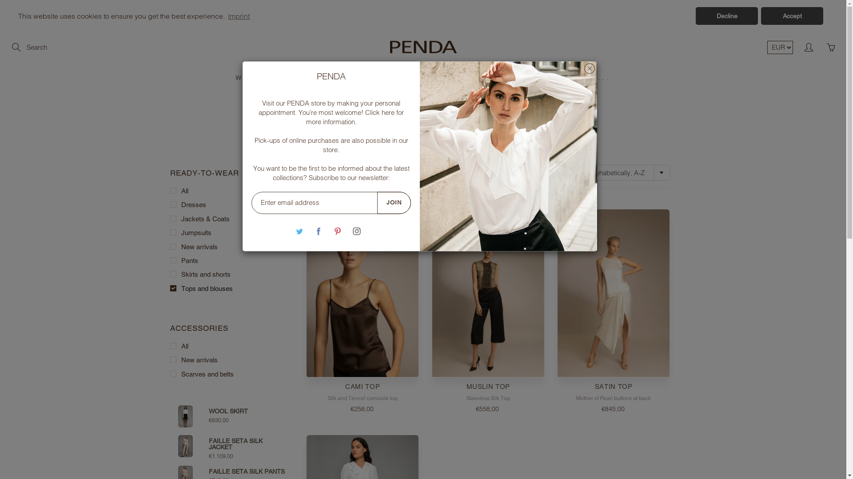 The height and width of the screenshot is (479, 853). What do you see at coordinates (307, 103) in the screenshot?
I see `PENDA store` at bounding box center [307, 103].